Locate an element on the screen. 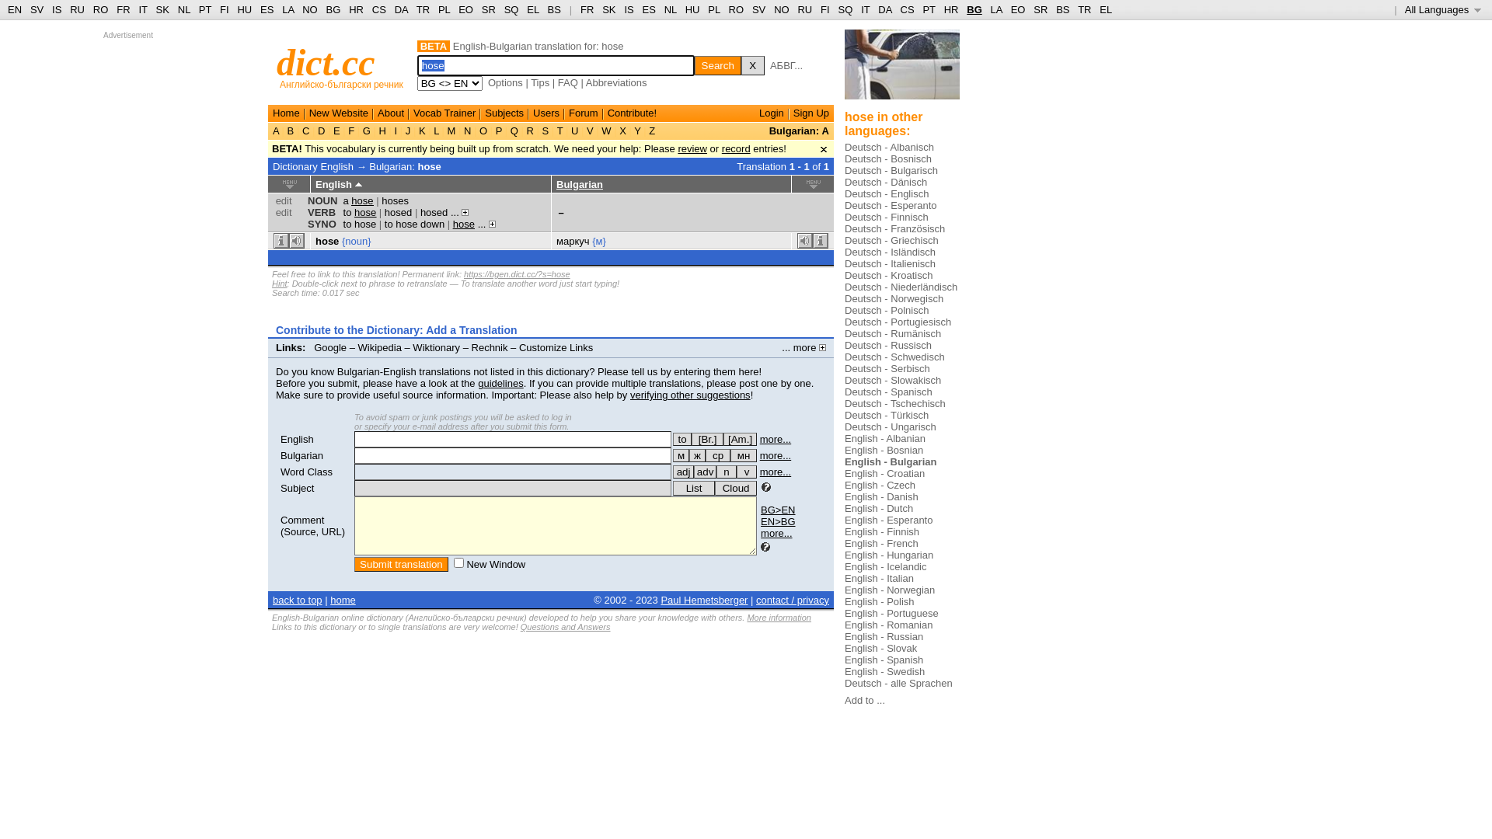  Dictionary is located at coordinates (295, 166).